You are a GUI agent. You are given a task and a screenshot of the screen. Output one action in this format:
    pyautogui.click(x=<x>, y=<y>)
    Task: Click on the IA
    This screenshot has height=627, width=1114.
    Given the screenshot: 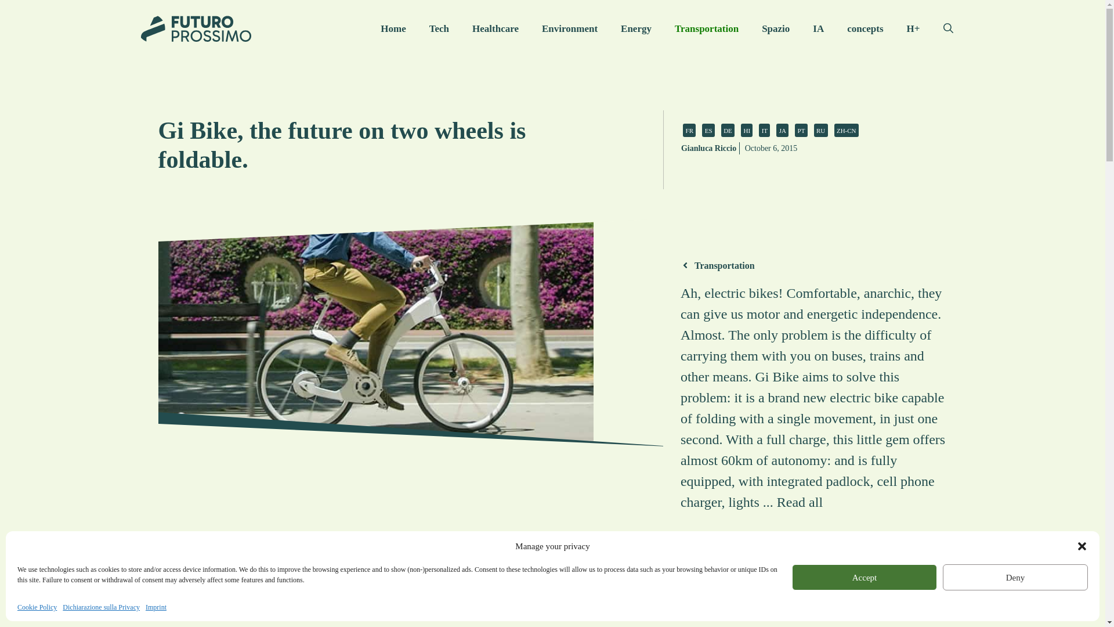 What is the action you would take?
    pyautogui.click(x=818, y=29)
    